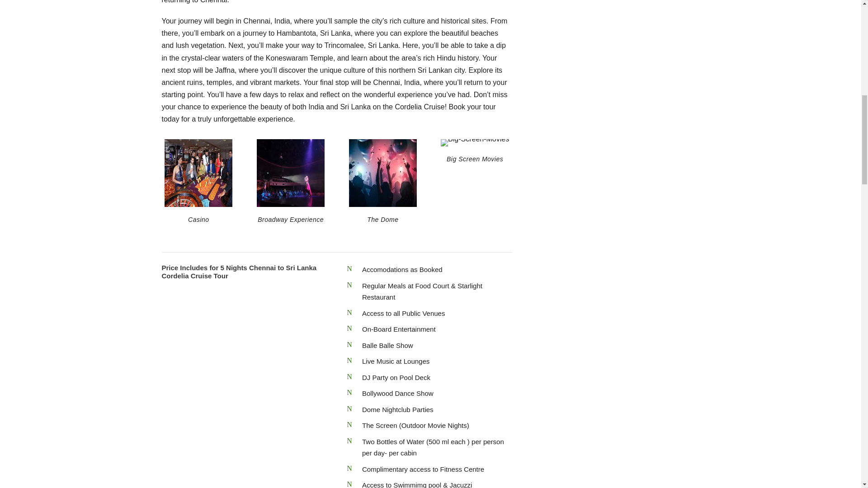  Describe the element at coordinates (475, 143) in the screenshot. I see `Big-Screen-Movies` at that location.